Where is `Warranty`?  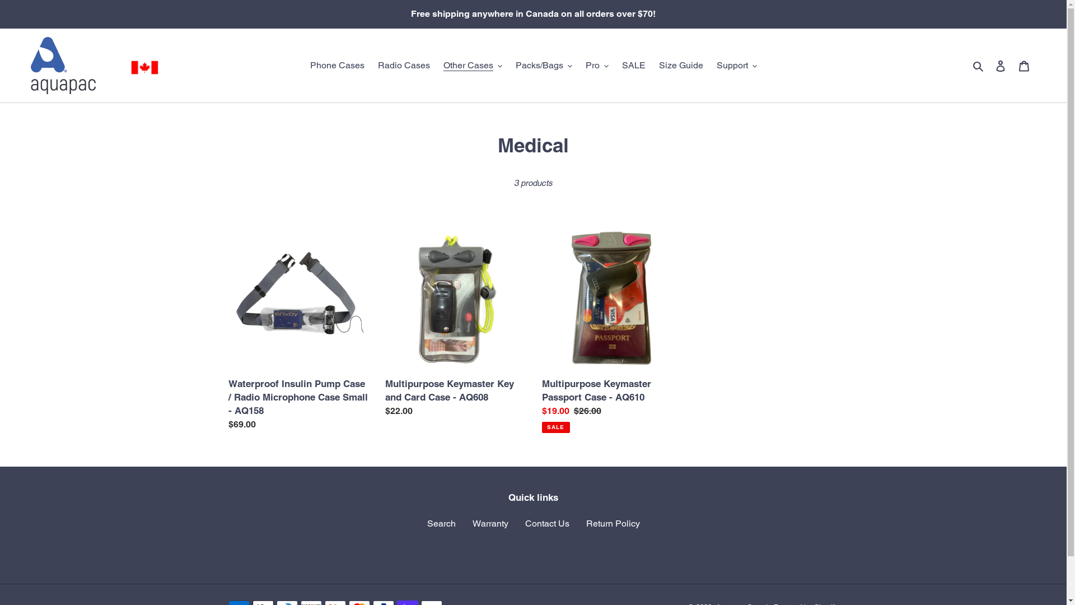 Warranty is located at coordinates (490, 523).